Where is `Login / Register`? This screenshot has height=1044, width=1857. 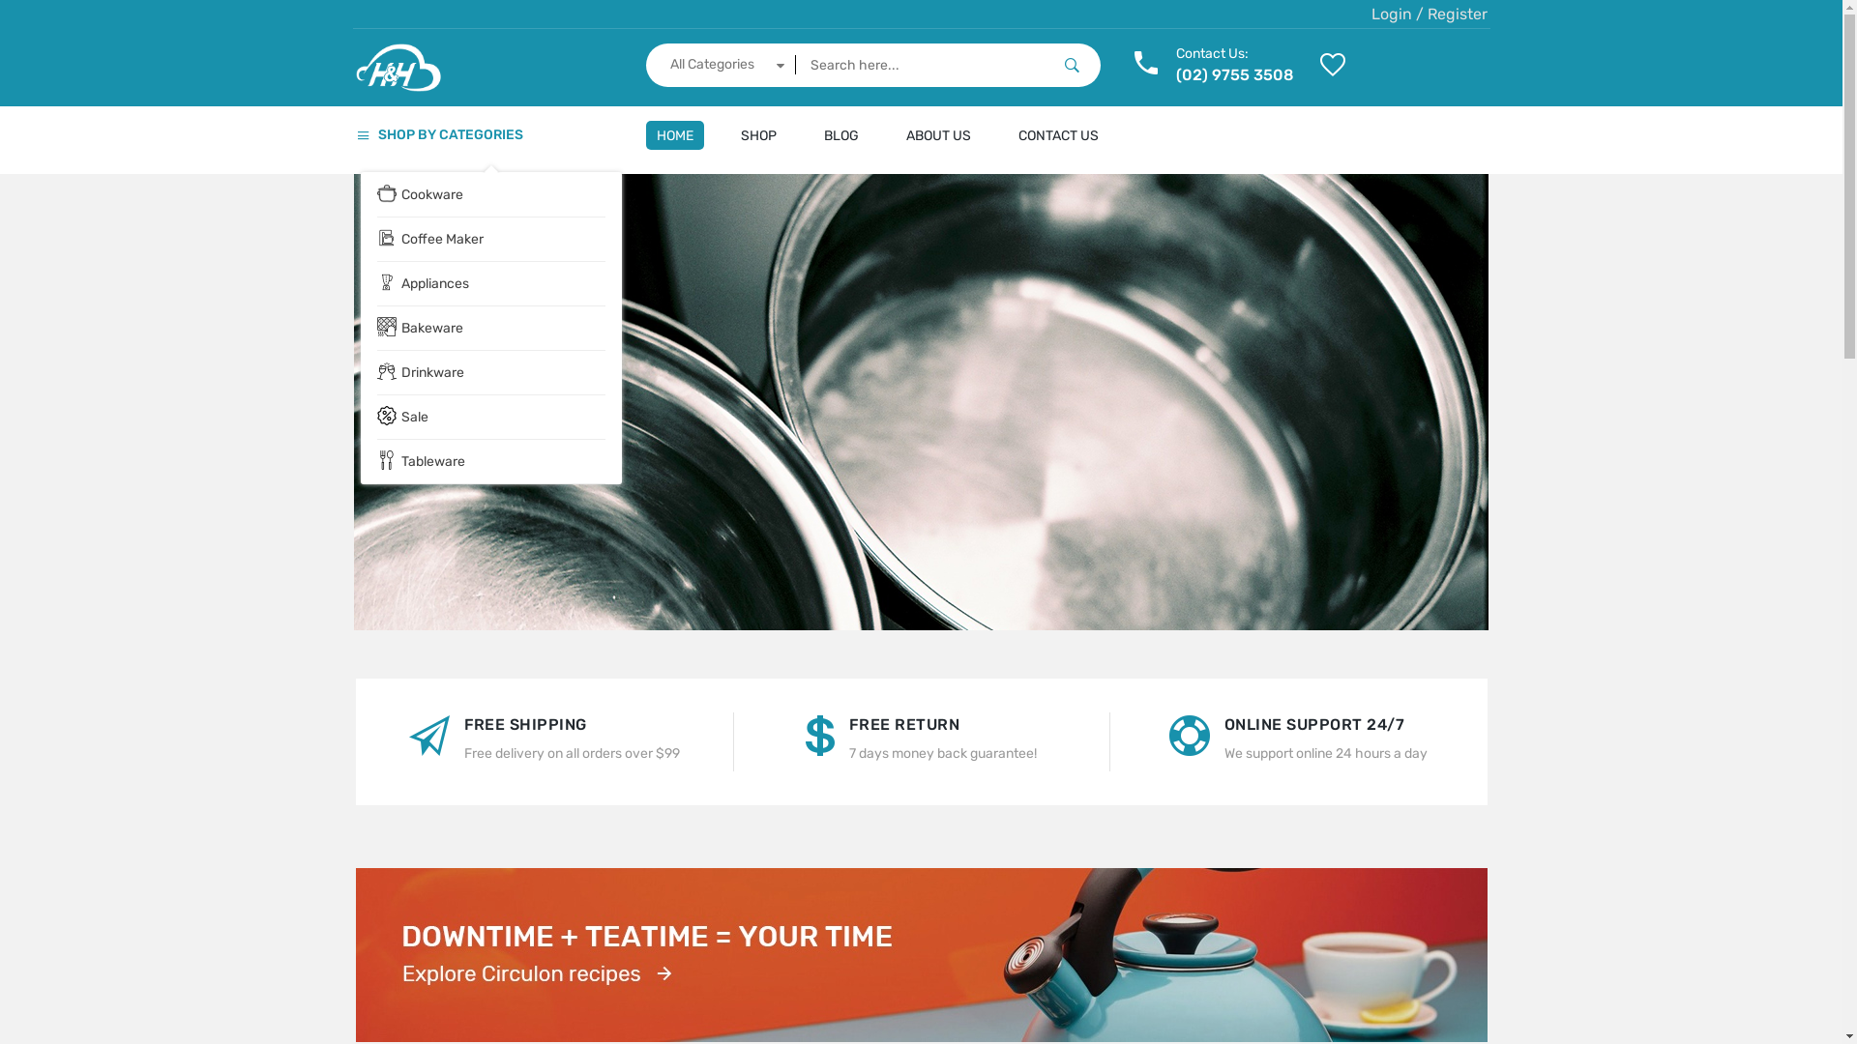
Login / Register is located at coordinates (1430, 14).